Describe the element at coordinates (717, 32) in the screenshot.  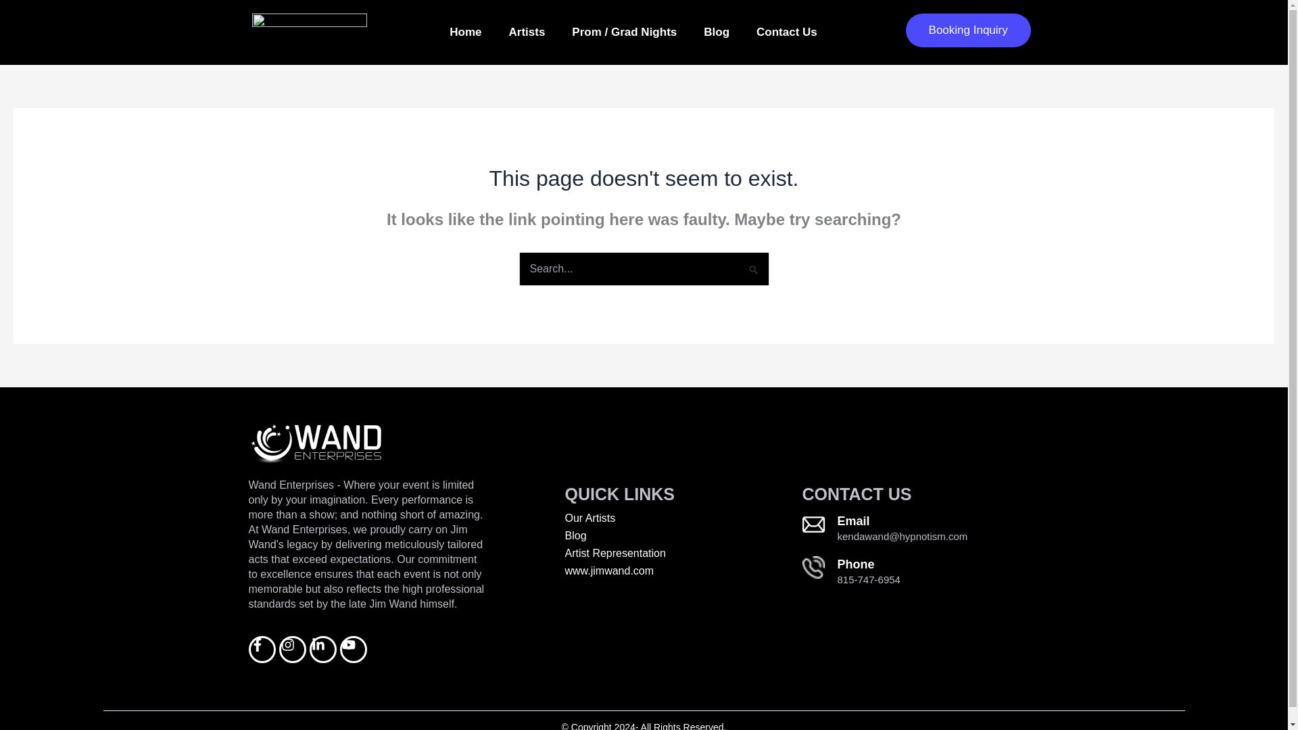
I see `Blog` at that location.